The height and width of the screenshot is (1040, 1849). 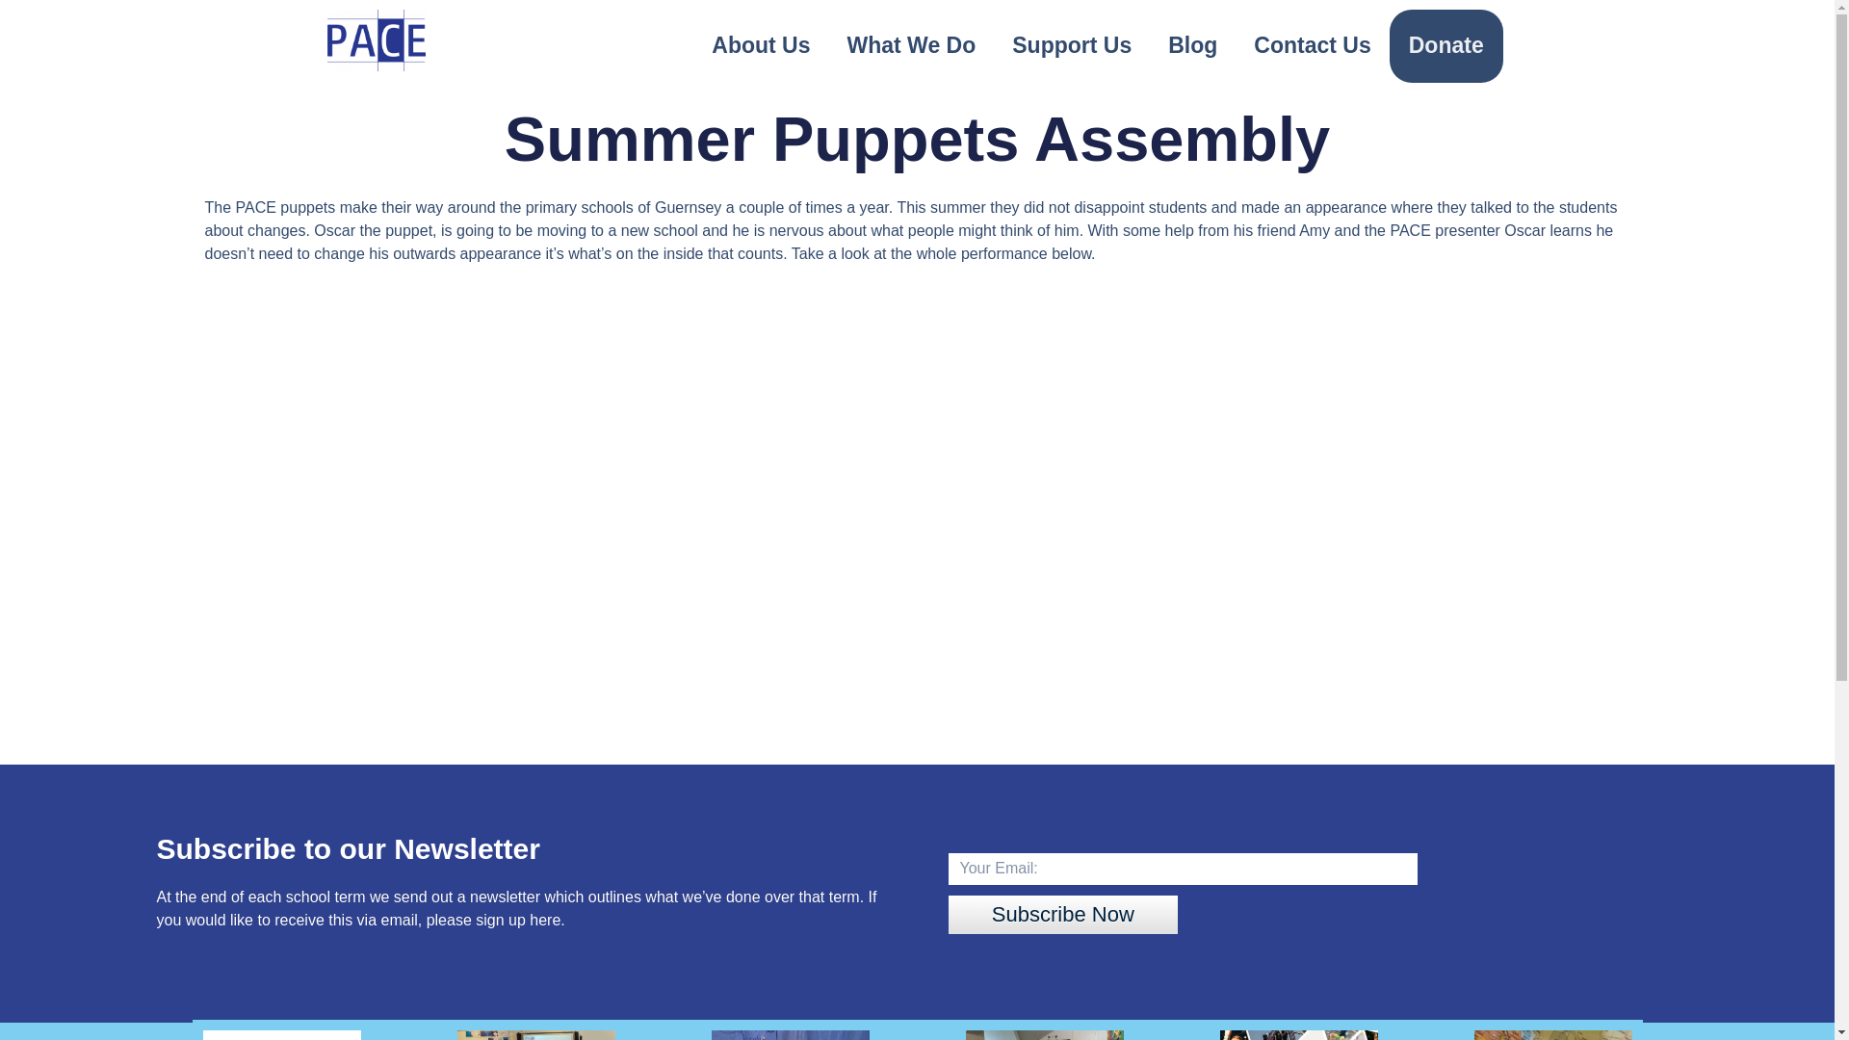 I want to click on What We Do, so click(x=911, y=46).